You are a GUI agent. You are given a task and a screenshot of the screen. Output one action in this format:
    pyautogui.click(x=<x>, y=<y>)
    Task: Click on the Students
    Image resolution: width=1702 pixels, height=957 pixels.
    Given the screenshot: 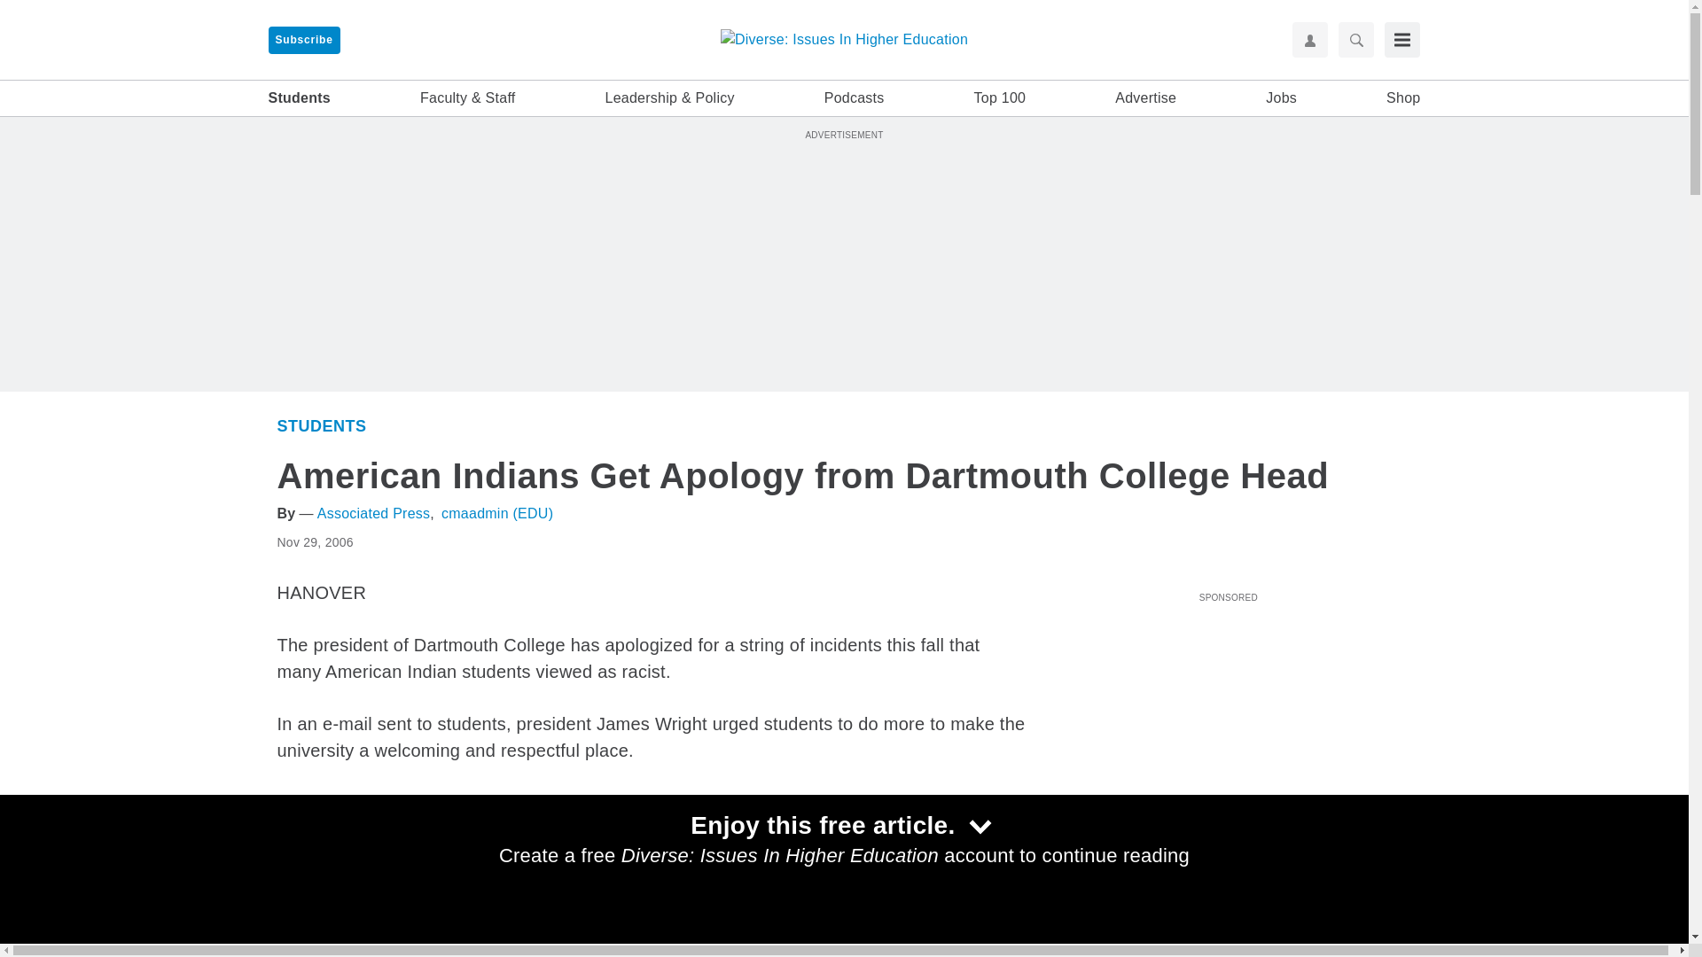 What is the action you would take?
    pyautogui.click(x=298, y=98)
    